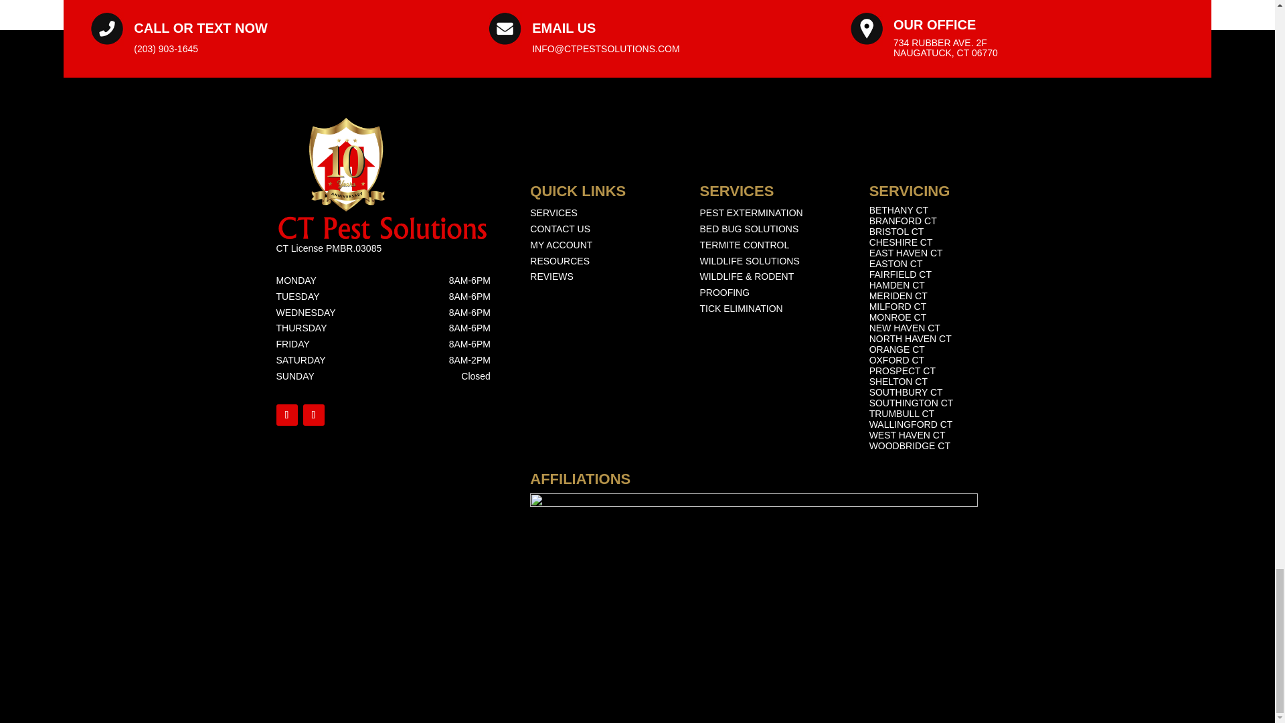 The height and width of the screenshot is (723, 1285). Describe the element at coordinates (286, 415) in the screenshot. I see `Follow on Facebook` at that location.